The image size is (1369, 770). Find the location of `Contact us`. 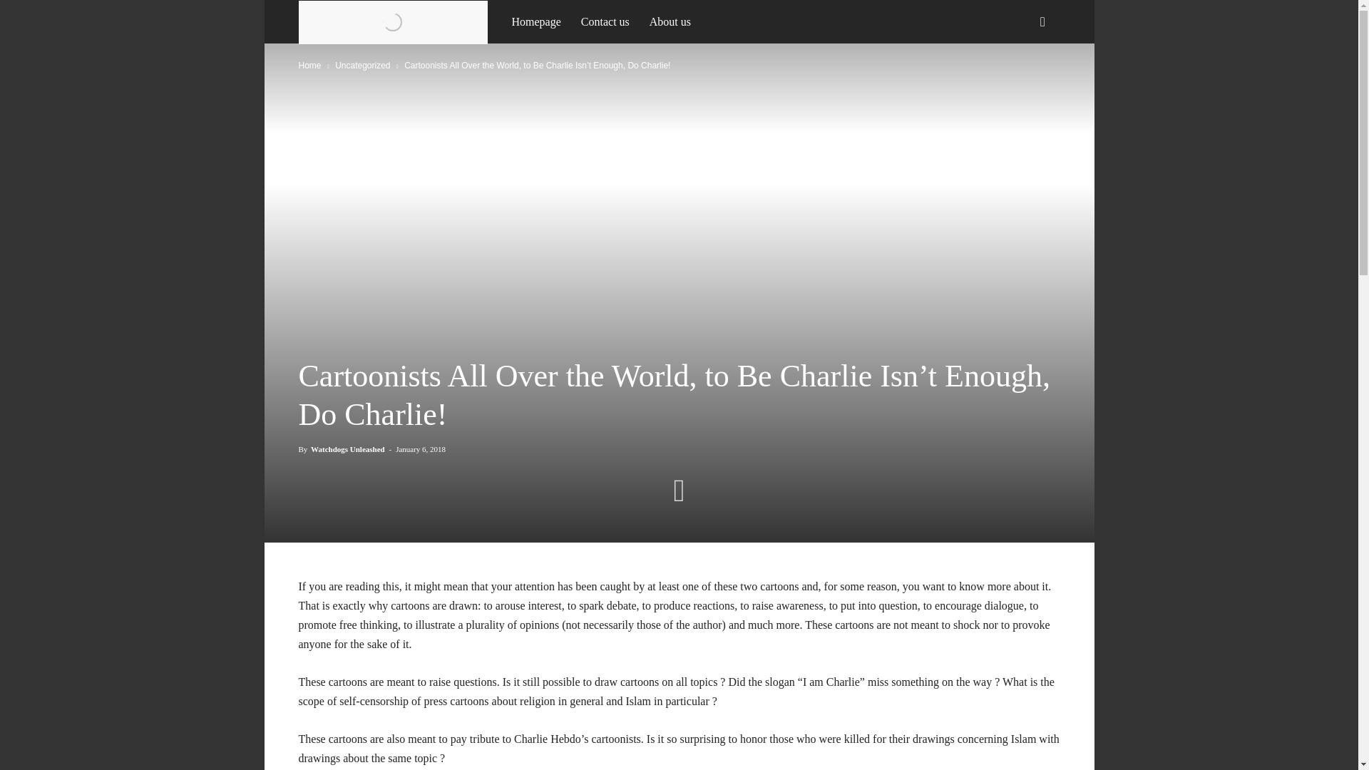

Contact us is located at coordinates (605, 21).